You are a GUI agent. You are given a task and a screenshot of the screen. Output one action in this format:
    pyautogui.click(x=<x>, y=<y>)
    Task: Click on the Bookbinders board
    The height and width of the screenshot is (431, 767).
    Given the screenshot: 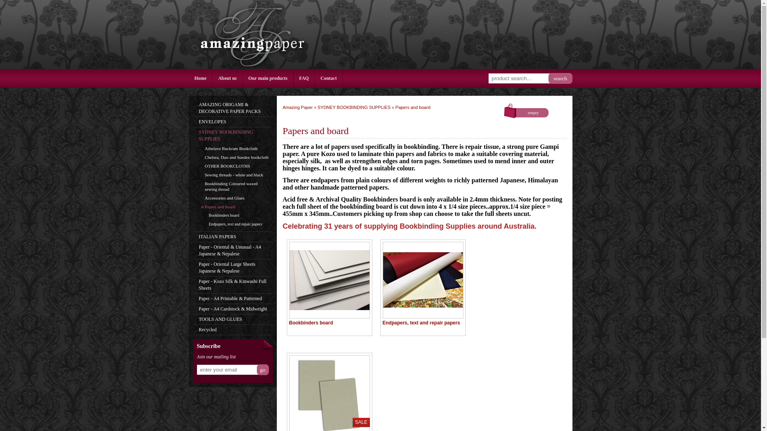 What is the action you would take?
    pyautogui.click(x=329, y=284)
    